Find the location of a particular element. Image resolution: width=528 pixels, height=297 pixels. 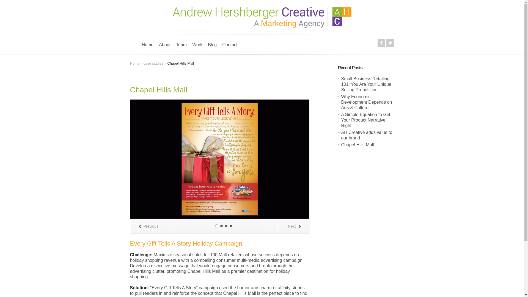

A Simple Equation to Get Your Product Narrative Right is located at coordinates (365, 120).